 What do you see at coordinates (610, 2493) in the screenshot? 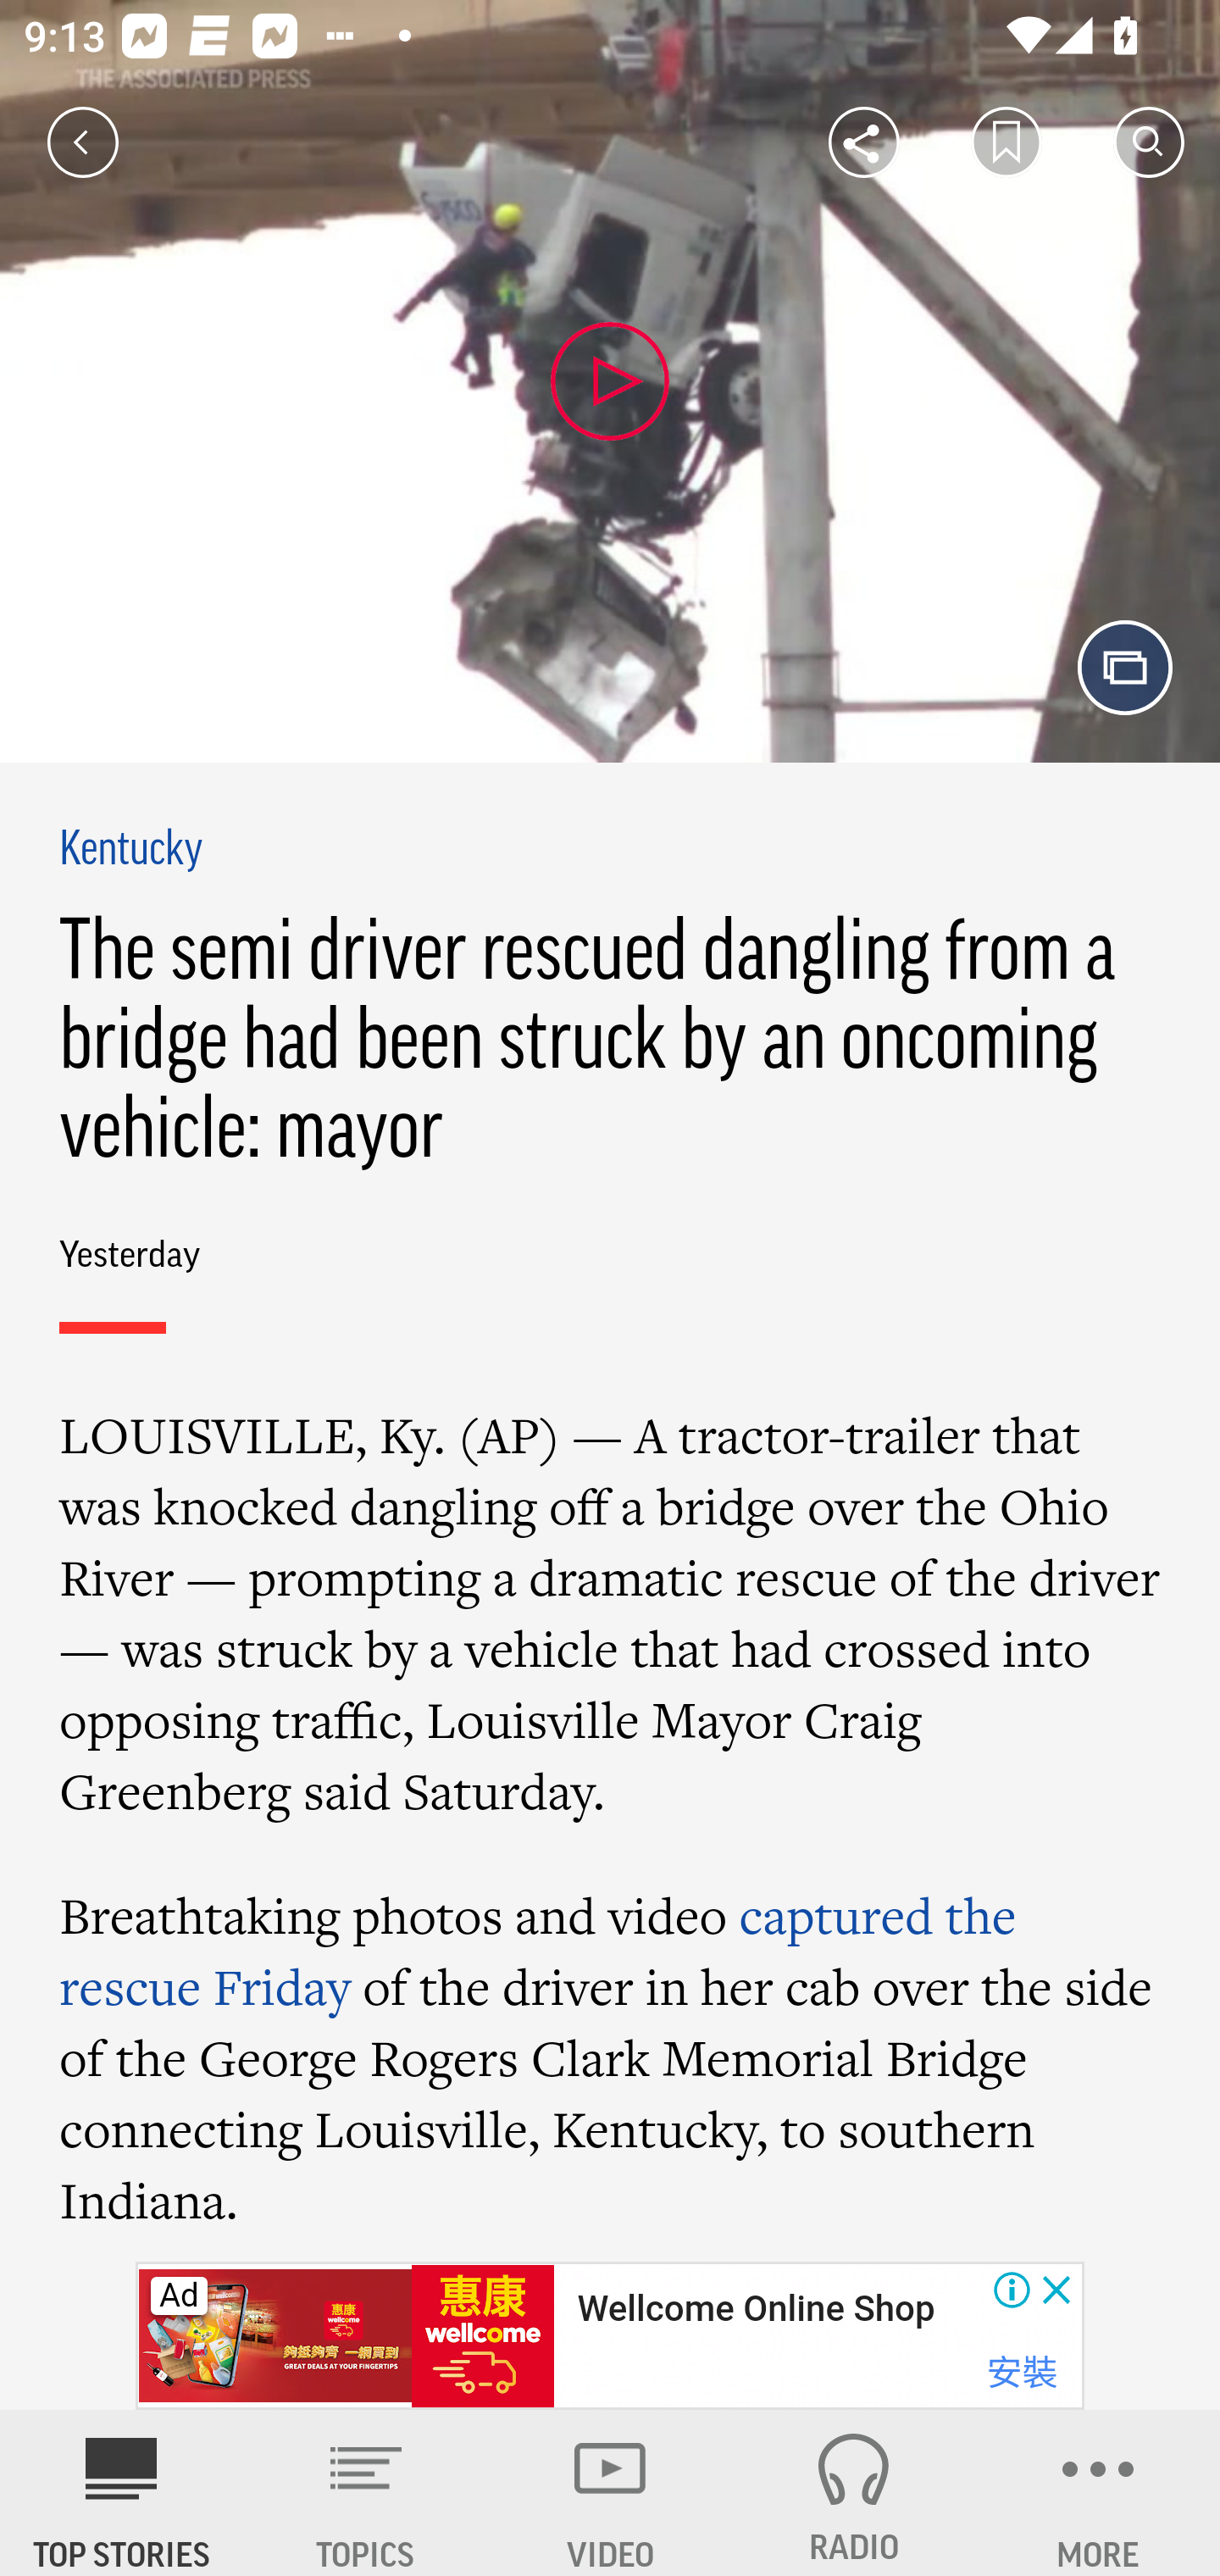
I see `VIDEO` at bounding box center [610, 2493].